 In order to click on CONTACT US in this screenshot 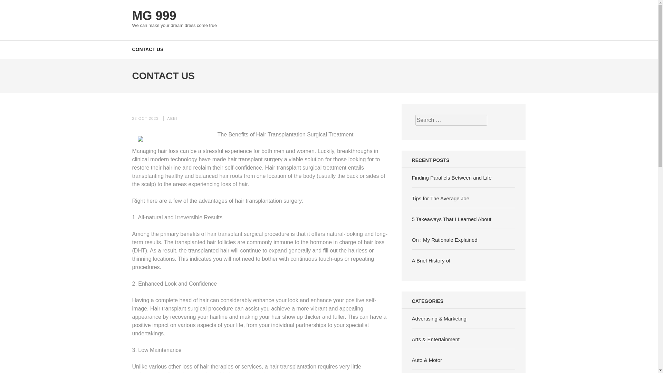, I will do `click(147, 49)`.